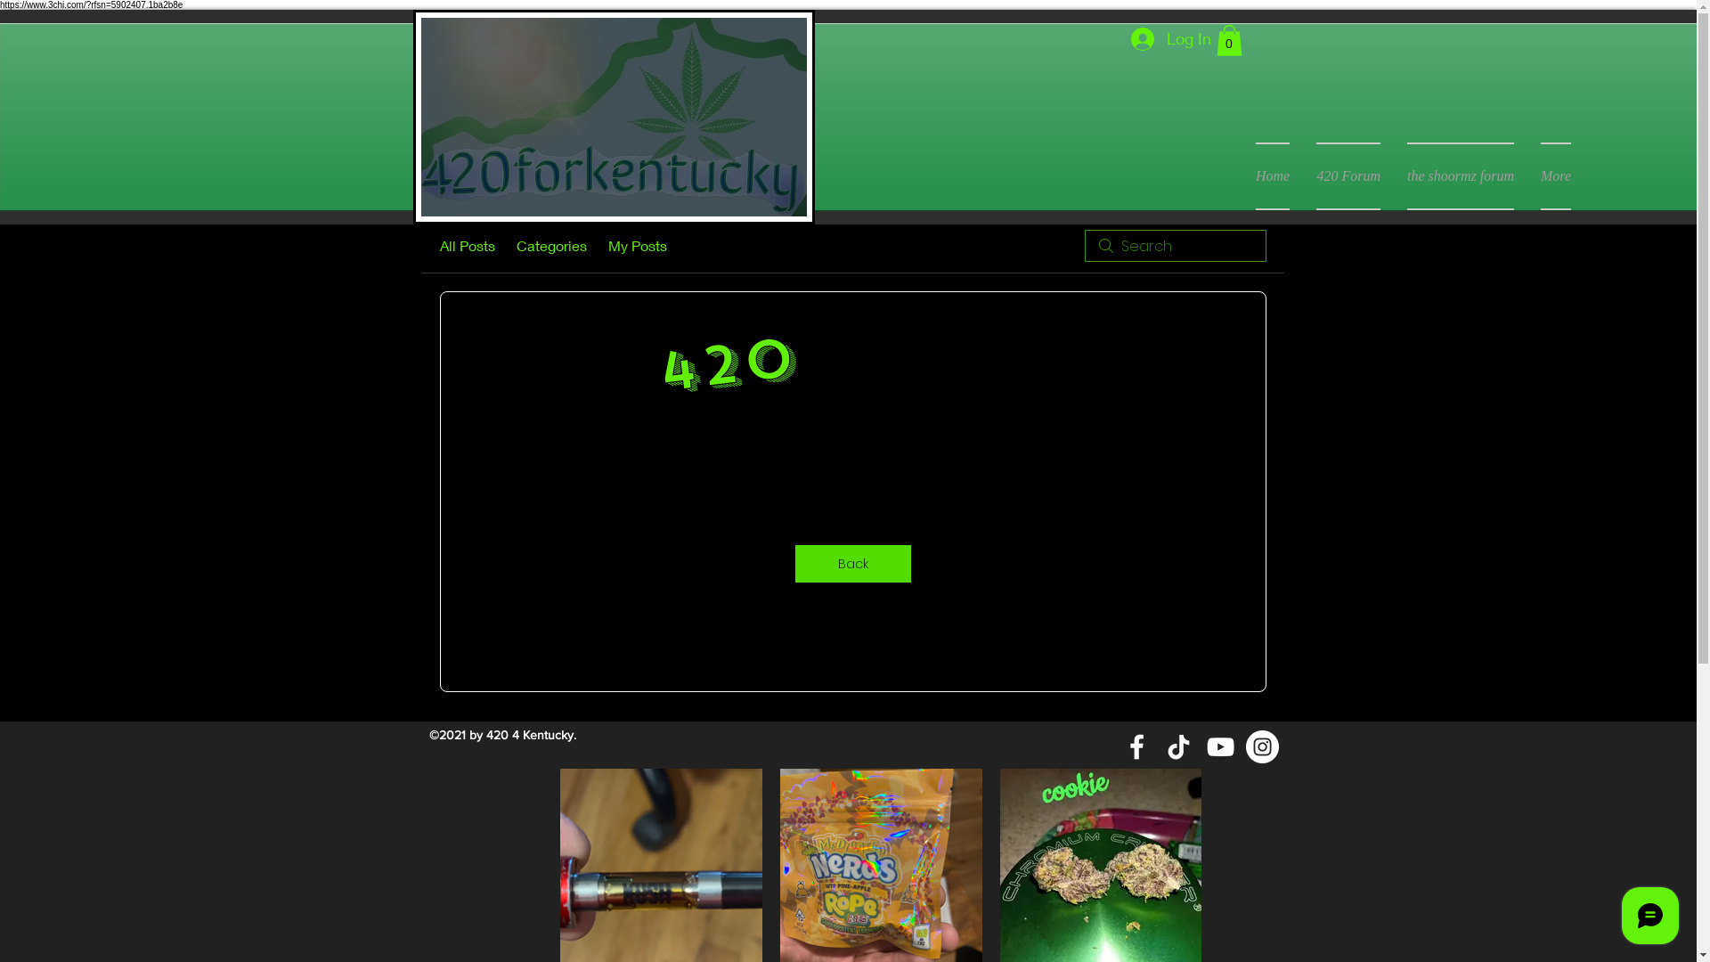  Describe the element at coordinates (1229, 41) in the screenshot. I see `0` at that location.